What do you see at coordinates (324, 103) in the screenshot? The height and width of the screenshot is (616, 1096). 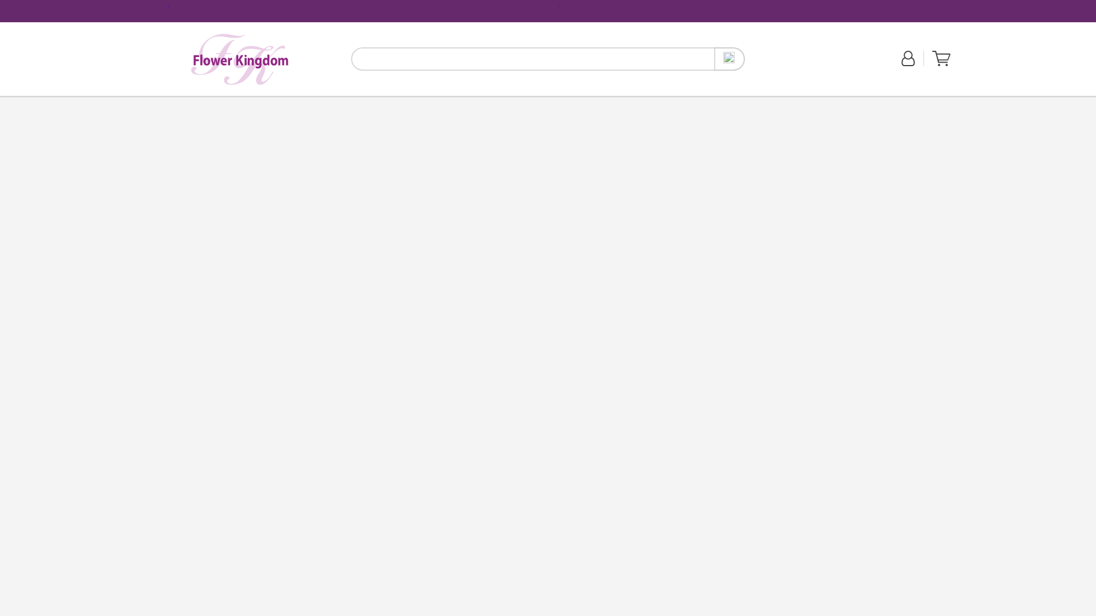 I see `Sympathy` at bounding box center [324, 103].